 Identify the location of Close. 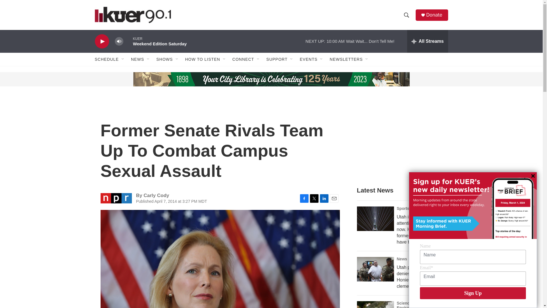
(533, 176).